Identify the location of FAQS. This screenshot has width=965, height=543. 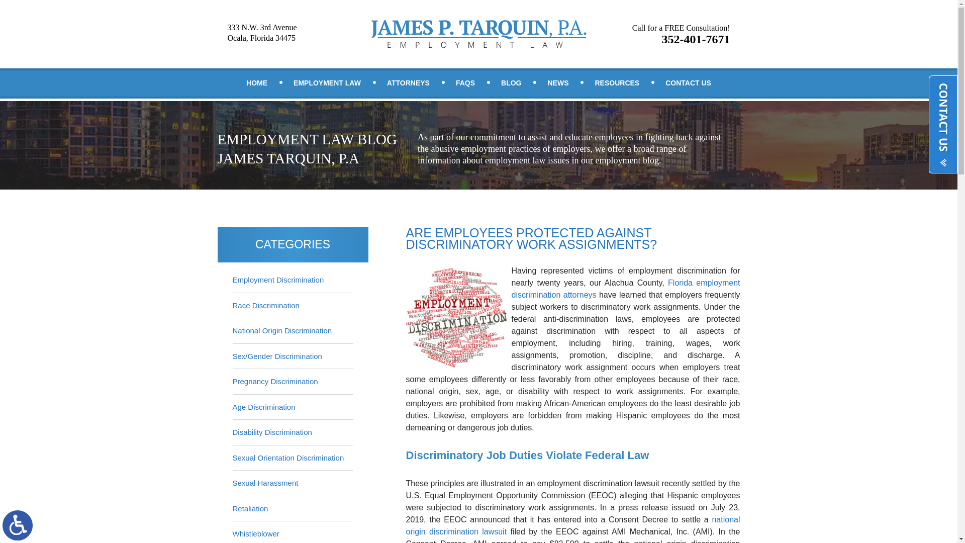
(18, 525).